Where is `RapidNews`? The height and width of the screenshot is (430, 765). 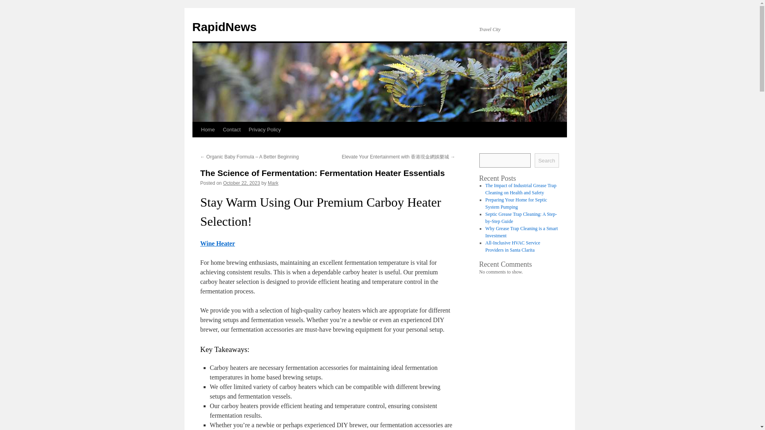 RapidNews is located at coordinates (224, 27).